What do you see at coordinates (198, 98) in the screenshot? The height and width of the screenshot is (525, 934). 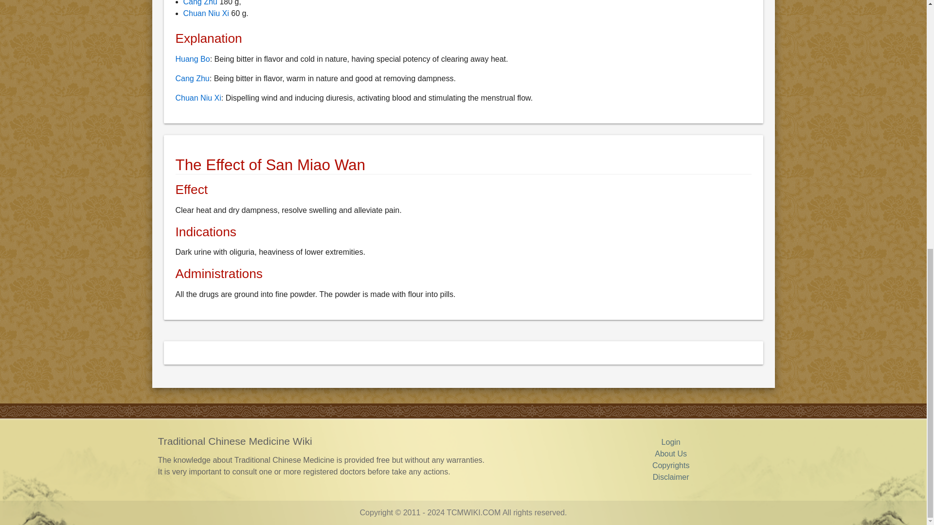 I see `Chuan Niu Xi` at bounding box center [198, 98].